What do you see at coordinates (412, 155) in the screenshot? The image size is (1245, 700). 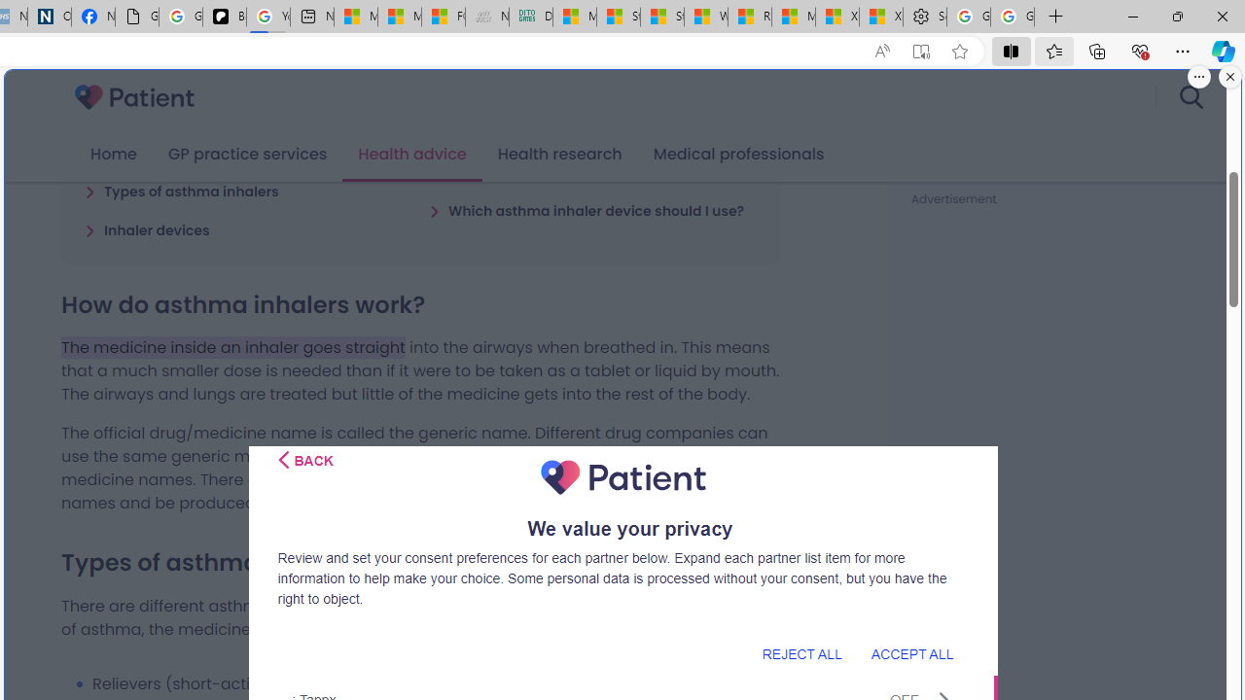 I see `Health advice` at bounding box center [412, 155].